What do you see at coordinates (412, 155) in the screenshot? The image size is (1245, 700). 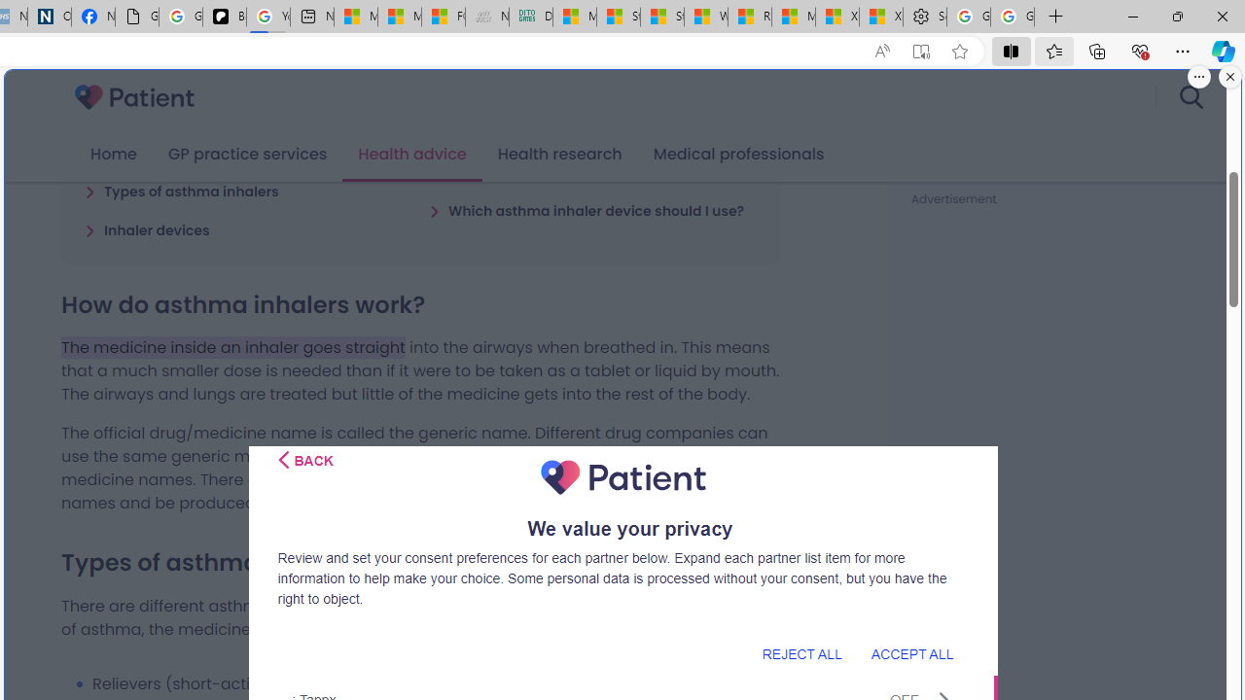 I see `Health advice` at bounding box center [412, 155].